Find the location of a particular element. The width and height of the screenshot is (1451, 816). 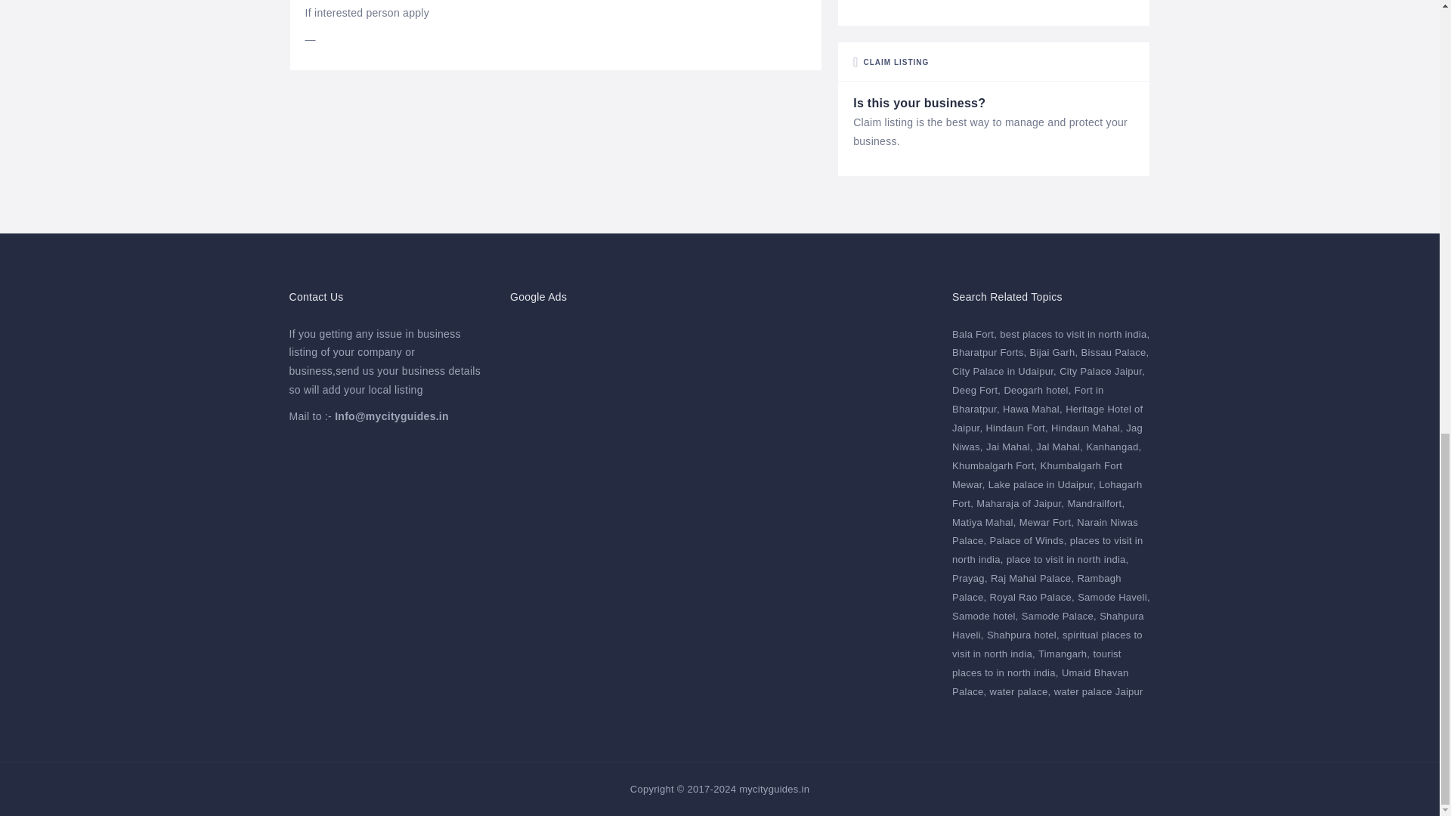

City Palace Jaipur is located at coordinates (1102, 370).